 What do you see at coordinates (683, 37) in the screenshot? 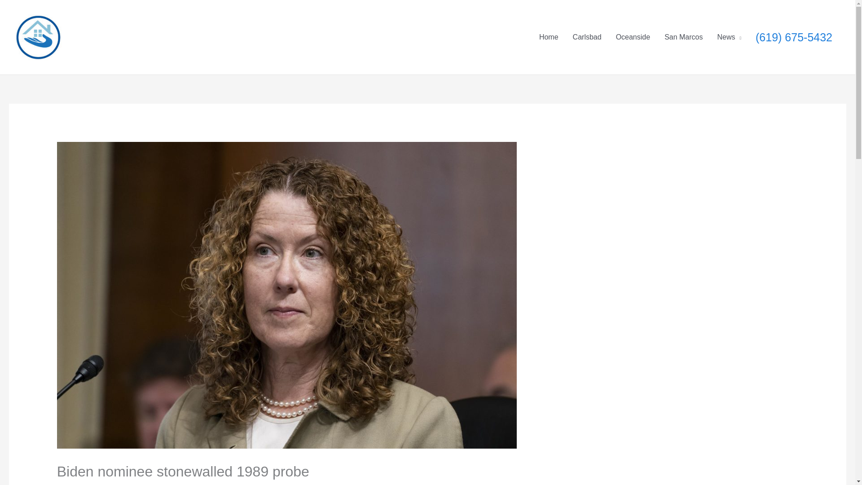
I see `San Marcos` at bounding box center [683, 37].